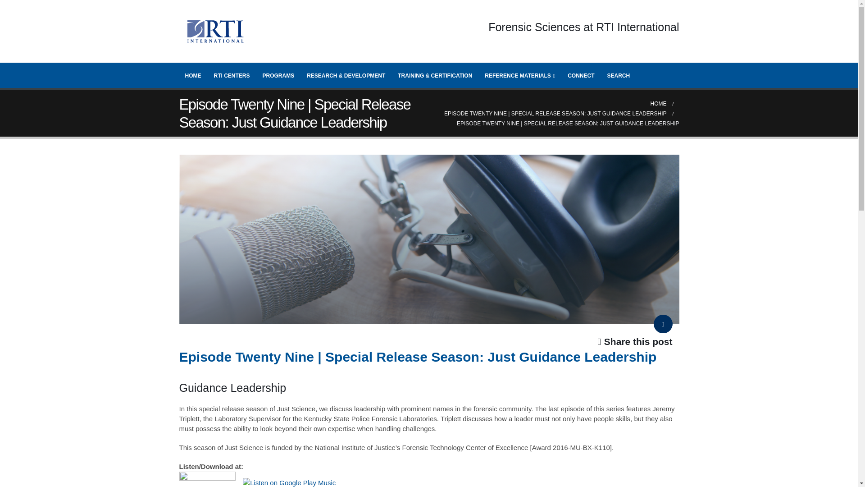  I want to click on REFERENCE MATERIALS, so click(520, 75).